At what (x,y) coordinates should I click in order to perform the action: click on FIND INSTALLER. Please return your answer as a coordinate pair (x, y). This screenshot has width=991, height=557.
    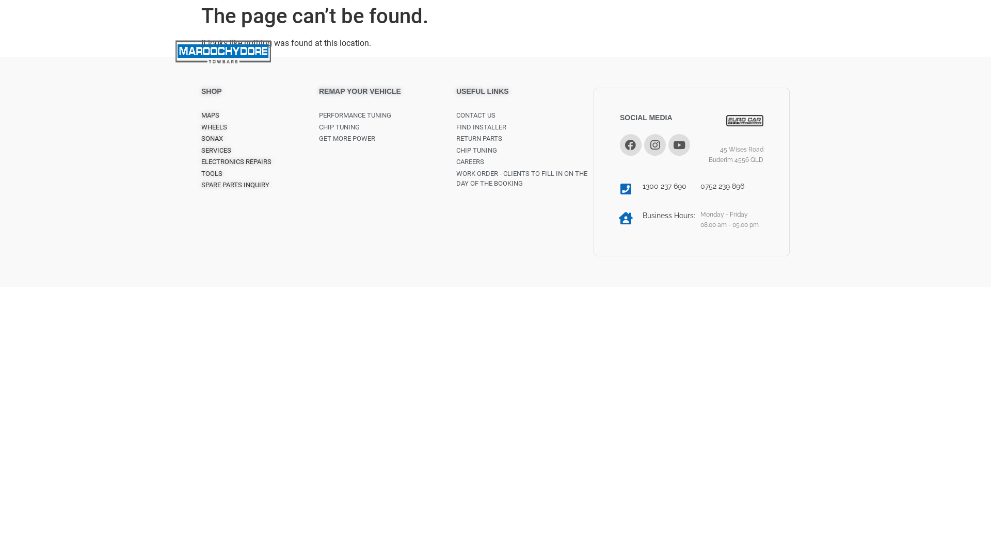
    Looking at the image, I should click on (525, 127).